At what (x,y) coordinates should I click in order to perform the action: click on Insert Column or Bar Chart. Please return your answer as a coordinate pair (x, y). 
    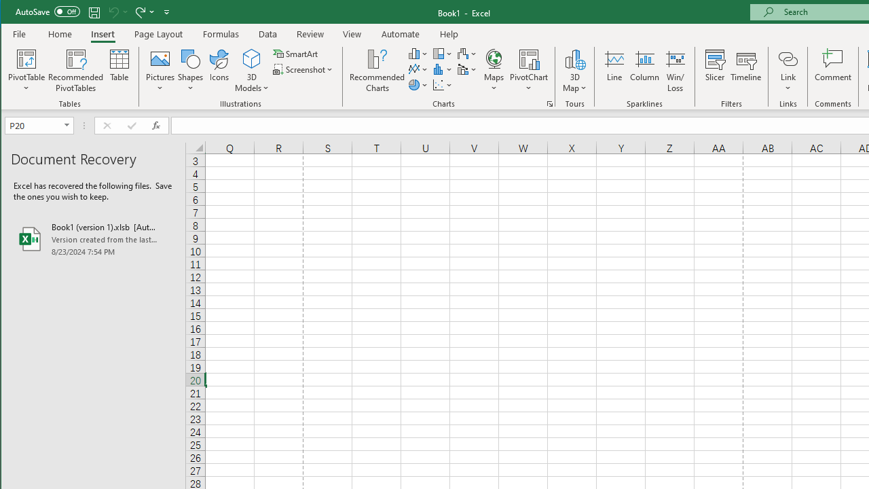
    Looking at the image, I should click on (418, 53).